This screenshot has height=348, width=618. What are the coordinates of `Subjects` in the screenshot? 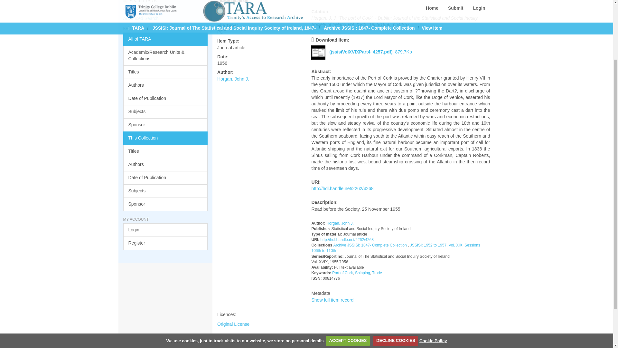 It's located at (165, 191).